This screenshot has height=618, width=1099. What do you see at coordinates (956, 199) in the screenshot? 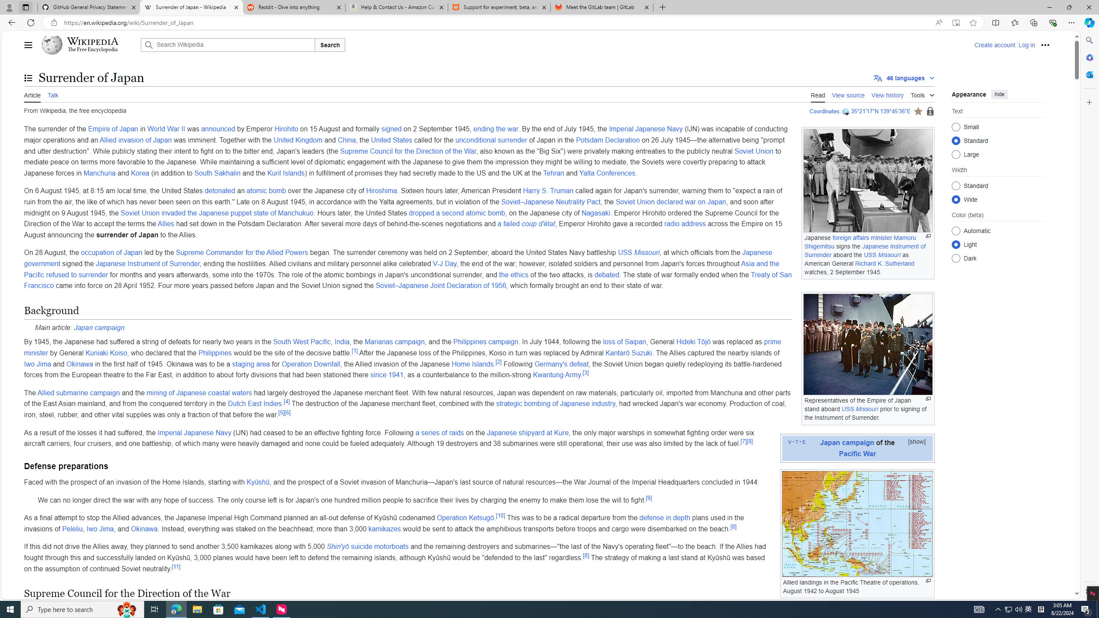
I see `Wide` at bounding box center [956, 199].